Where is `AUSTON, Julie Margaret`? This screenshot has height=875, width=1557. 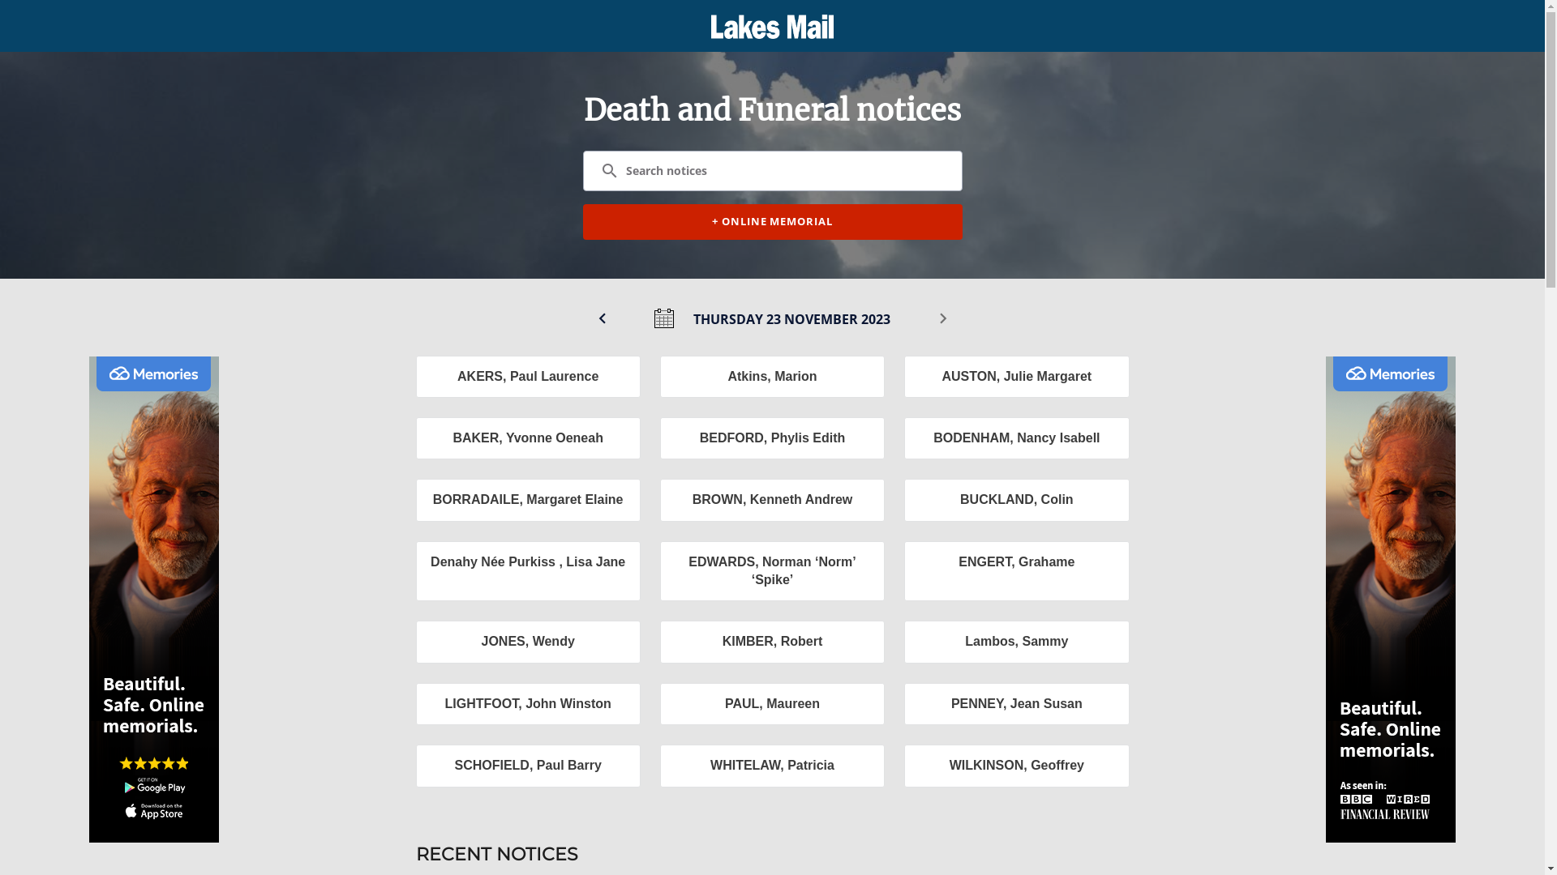 AUSTON, Julie Margaret is located at coordinates (1017, 377).